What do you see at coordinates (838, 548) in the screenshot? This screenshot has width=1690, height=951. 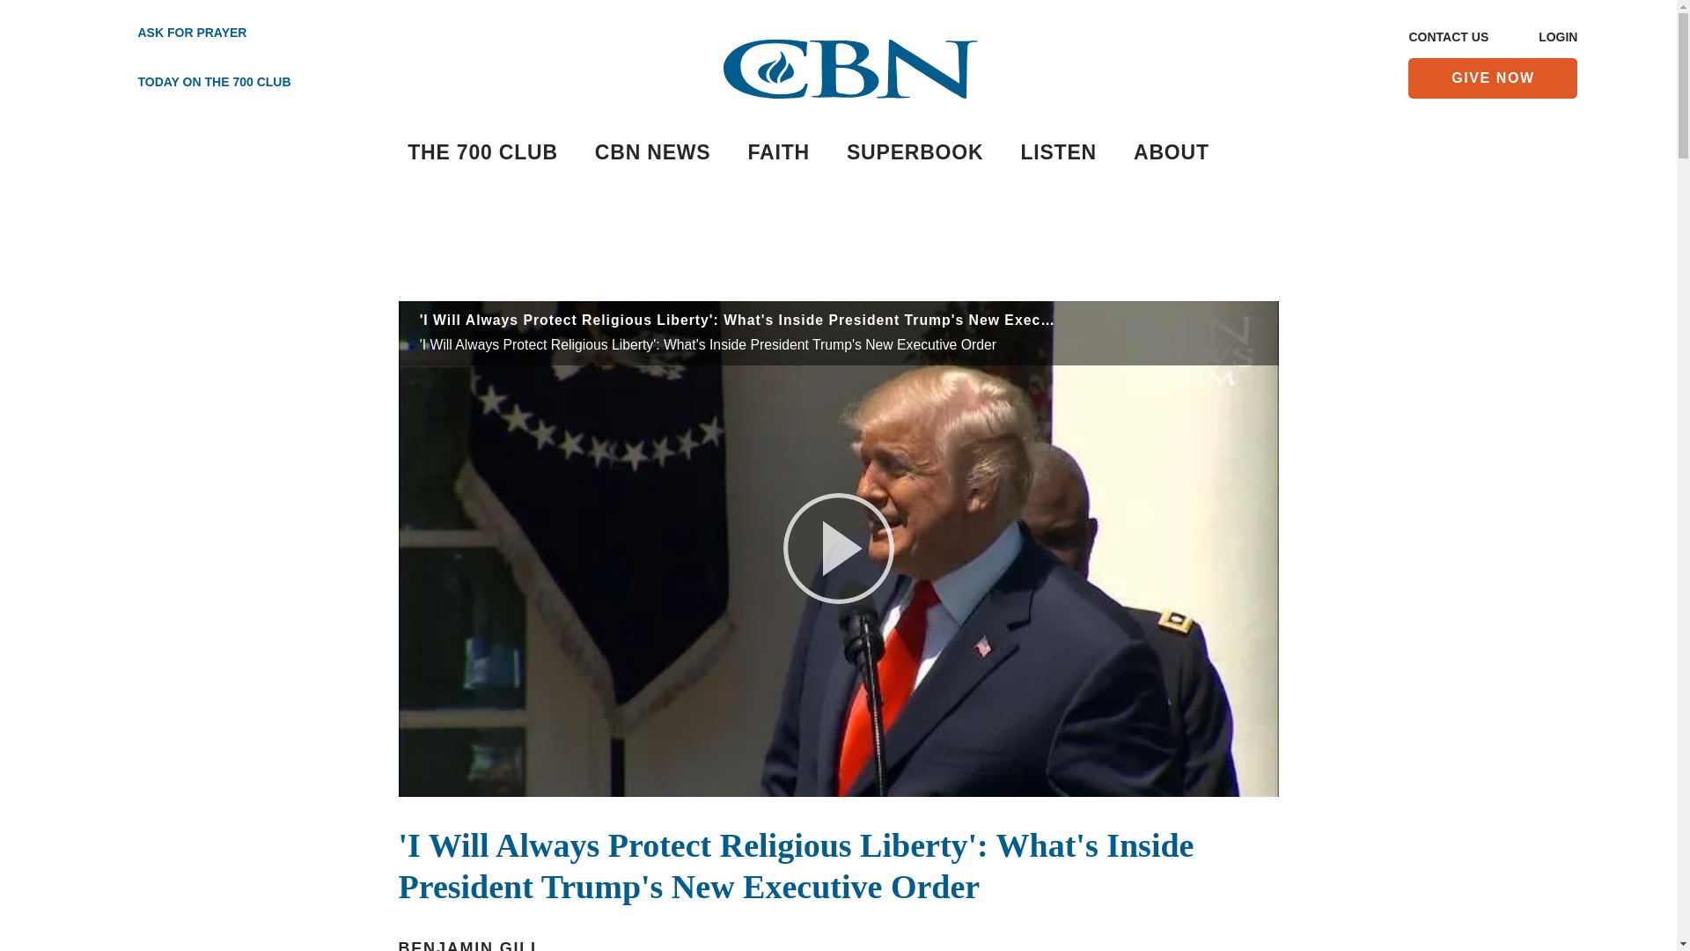 I see `Play Video` at bounding box center [838, 548].